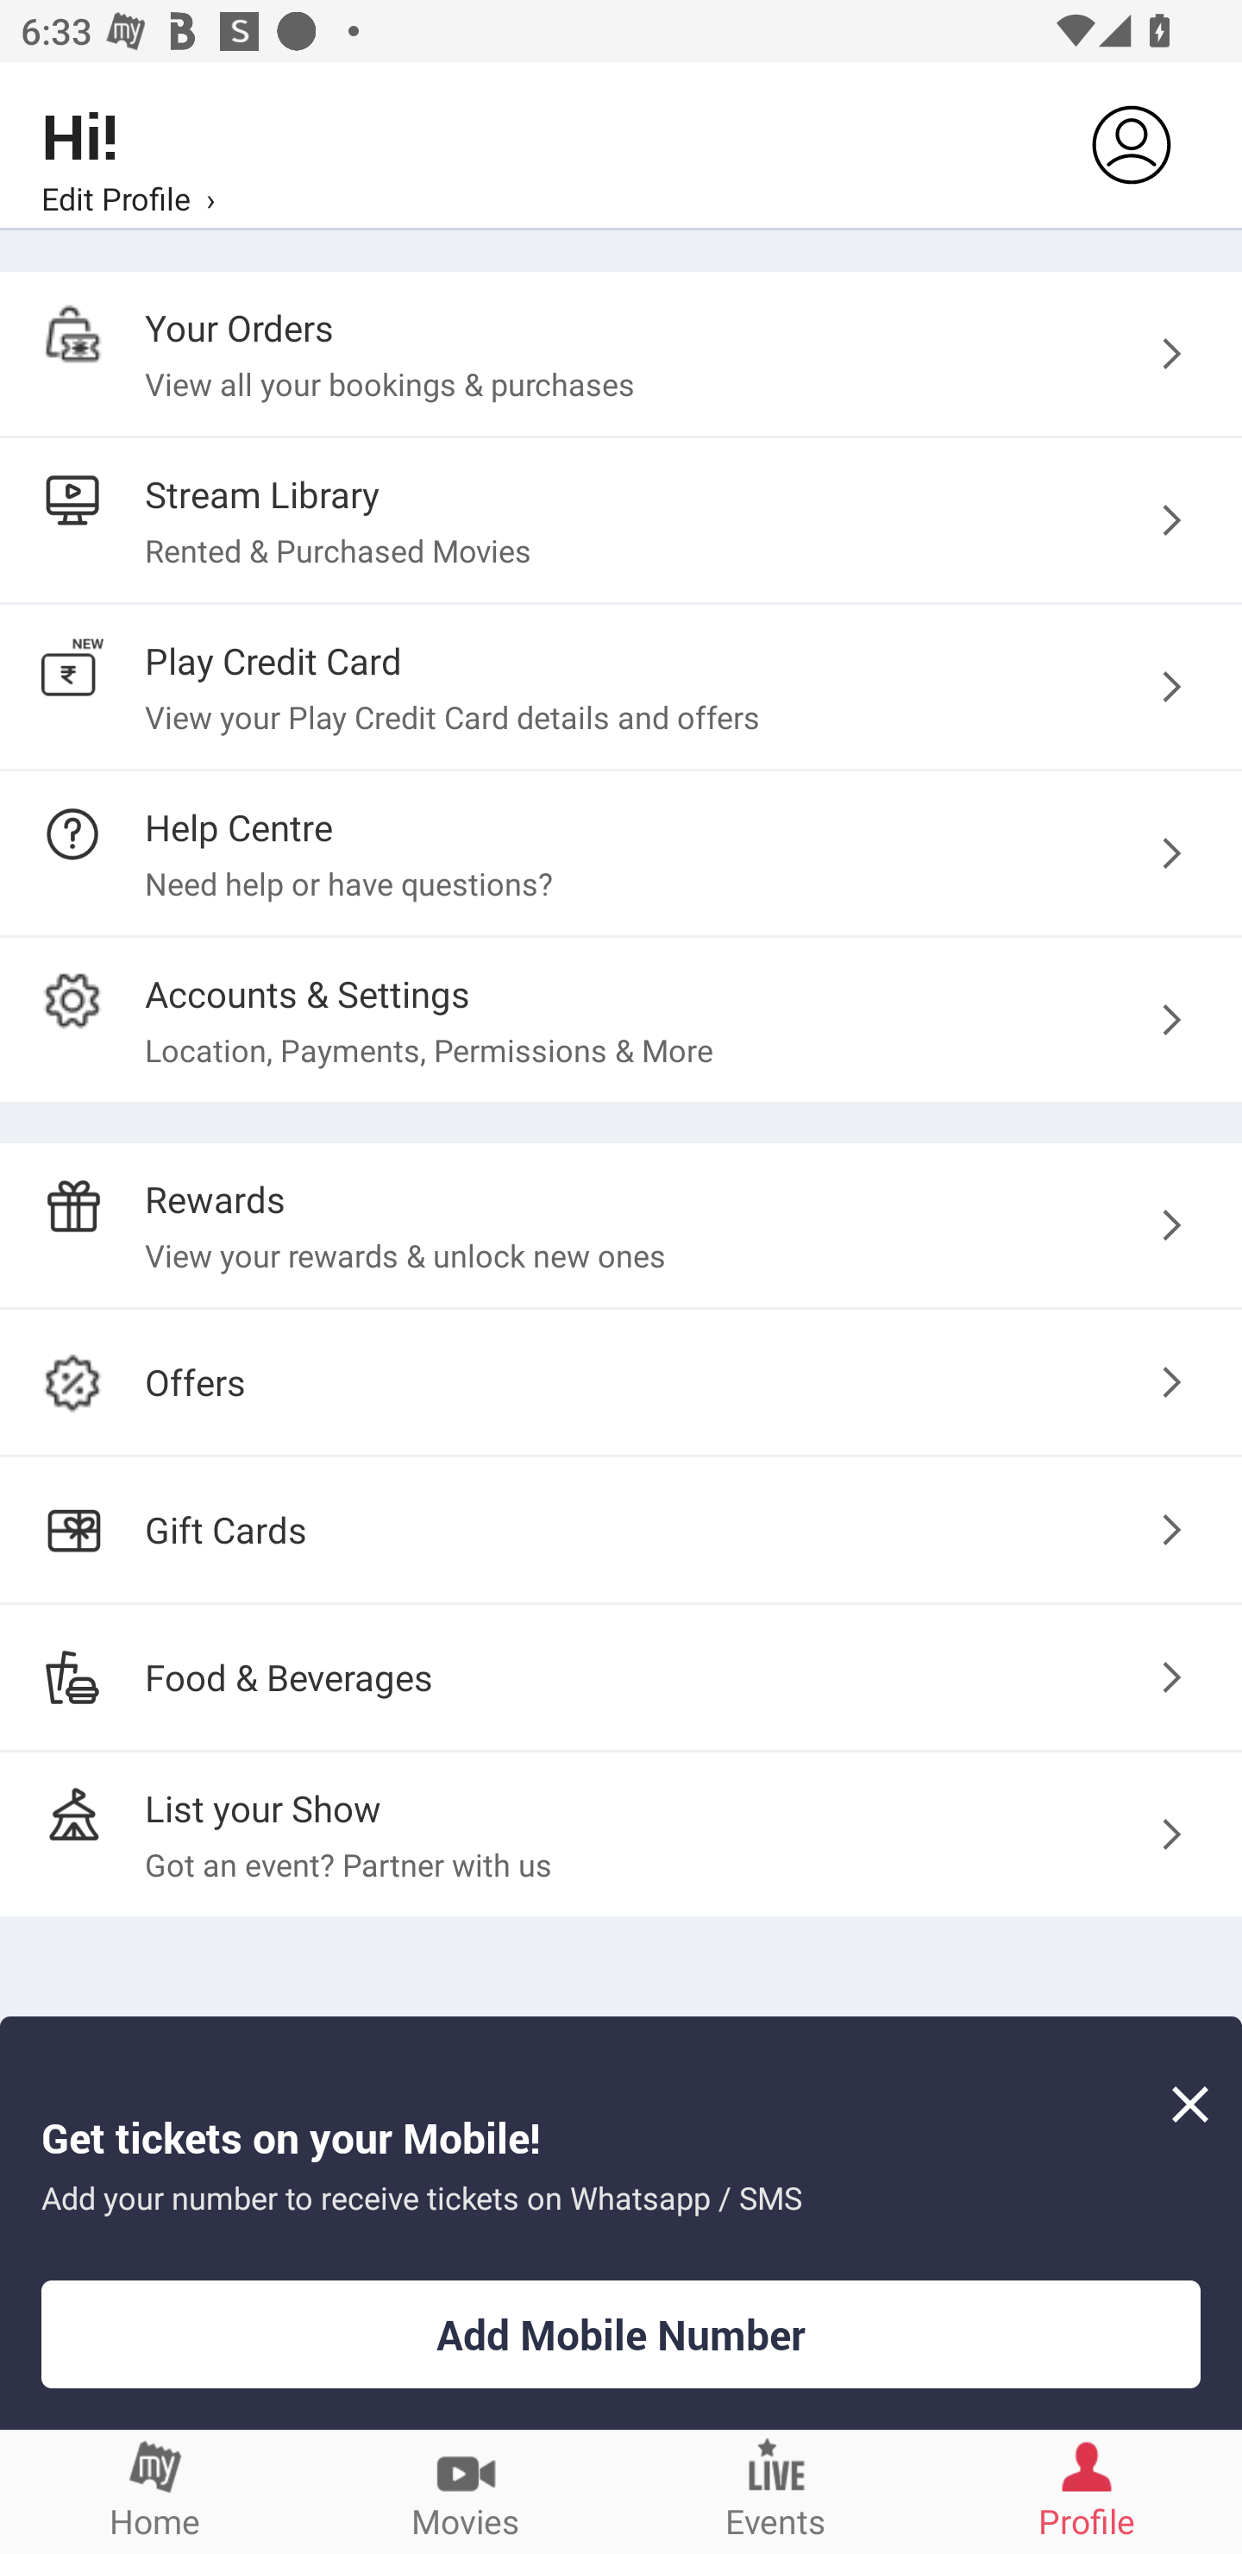 This screenshot has height=2554, width=1242. Describe the element at coordinates (1087, 2491) in the screenshot. I see `Profile` at that location.